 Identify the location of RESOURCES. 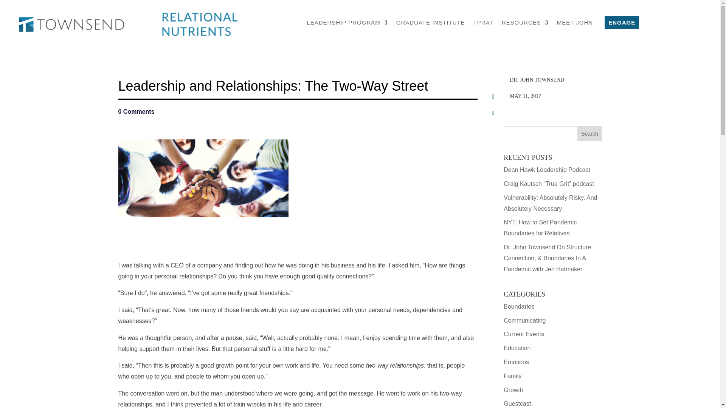
(525, 24).